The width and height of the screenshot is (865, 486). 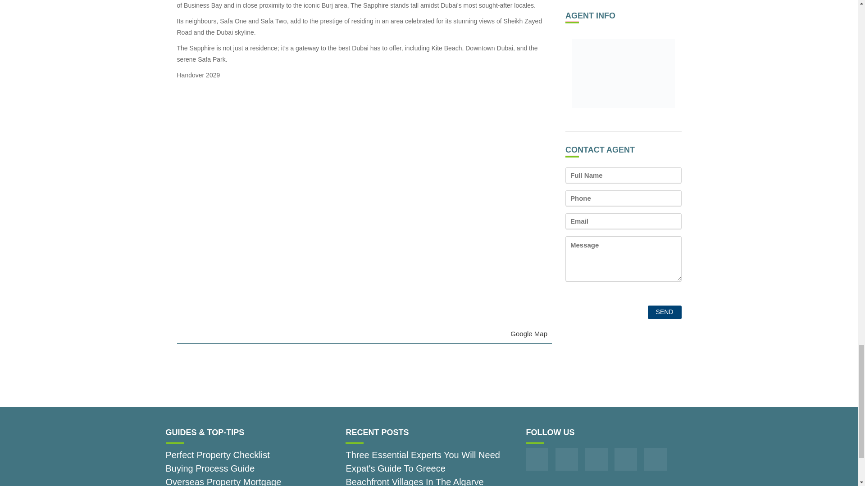 What do you see at coordinates (566, 459) in the screenshot?
I see `Instagram` at bounding box center [566, 459].